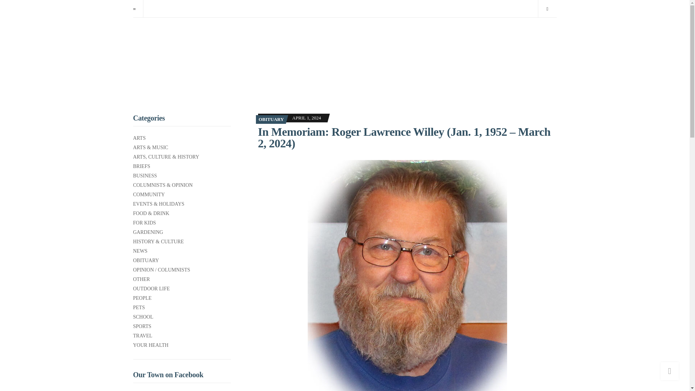 Image resolution: width=695 pixels, height=391 pixels. Describe the element at coordinates (182, 138) in the screenshot. I see `ARTS` at that location.